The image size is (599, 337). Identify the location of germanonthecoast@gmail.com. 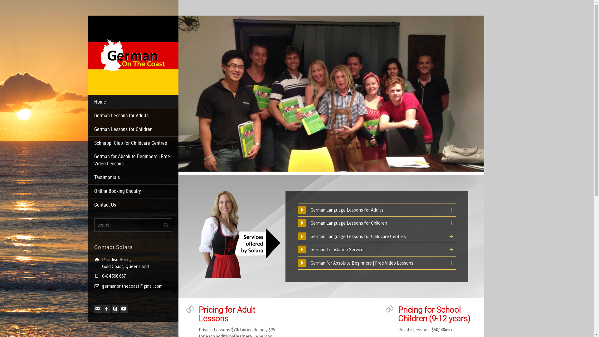
(132, 286).